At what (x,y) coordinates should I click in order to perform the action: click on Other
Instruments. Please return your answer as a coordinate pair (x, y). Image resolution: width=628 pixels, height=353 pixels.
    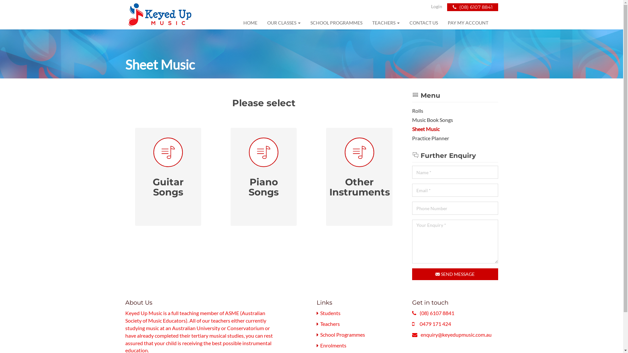
    Looking at the image, I should click on (359, 167).